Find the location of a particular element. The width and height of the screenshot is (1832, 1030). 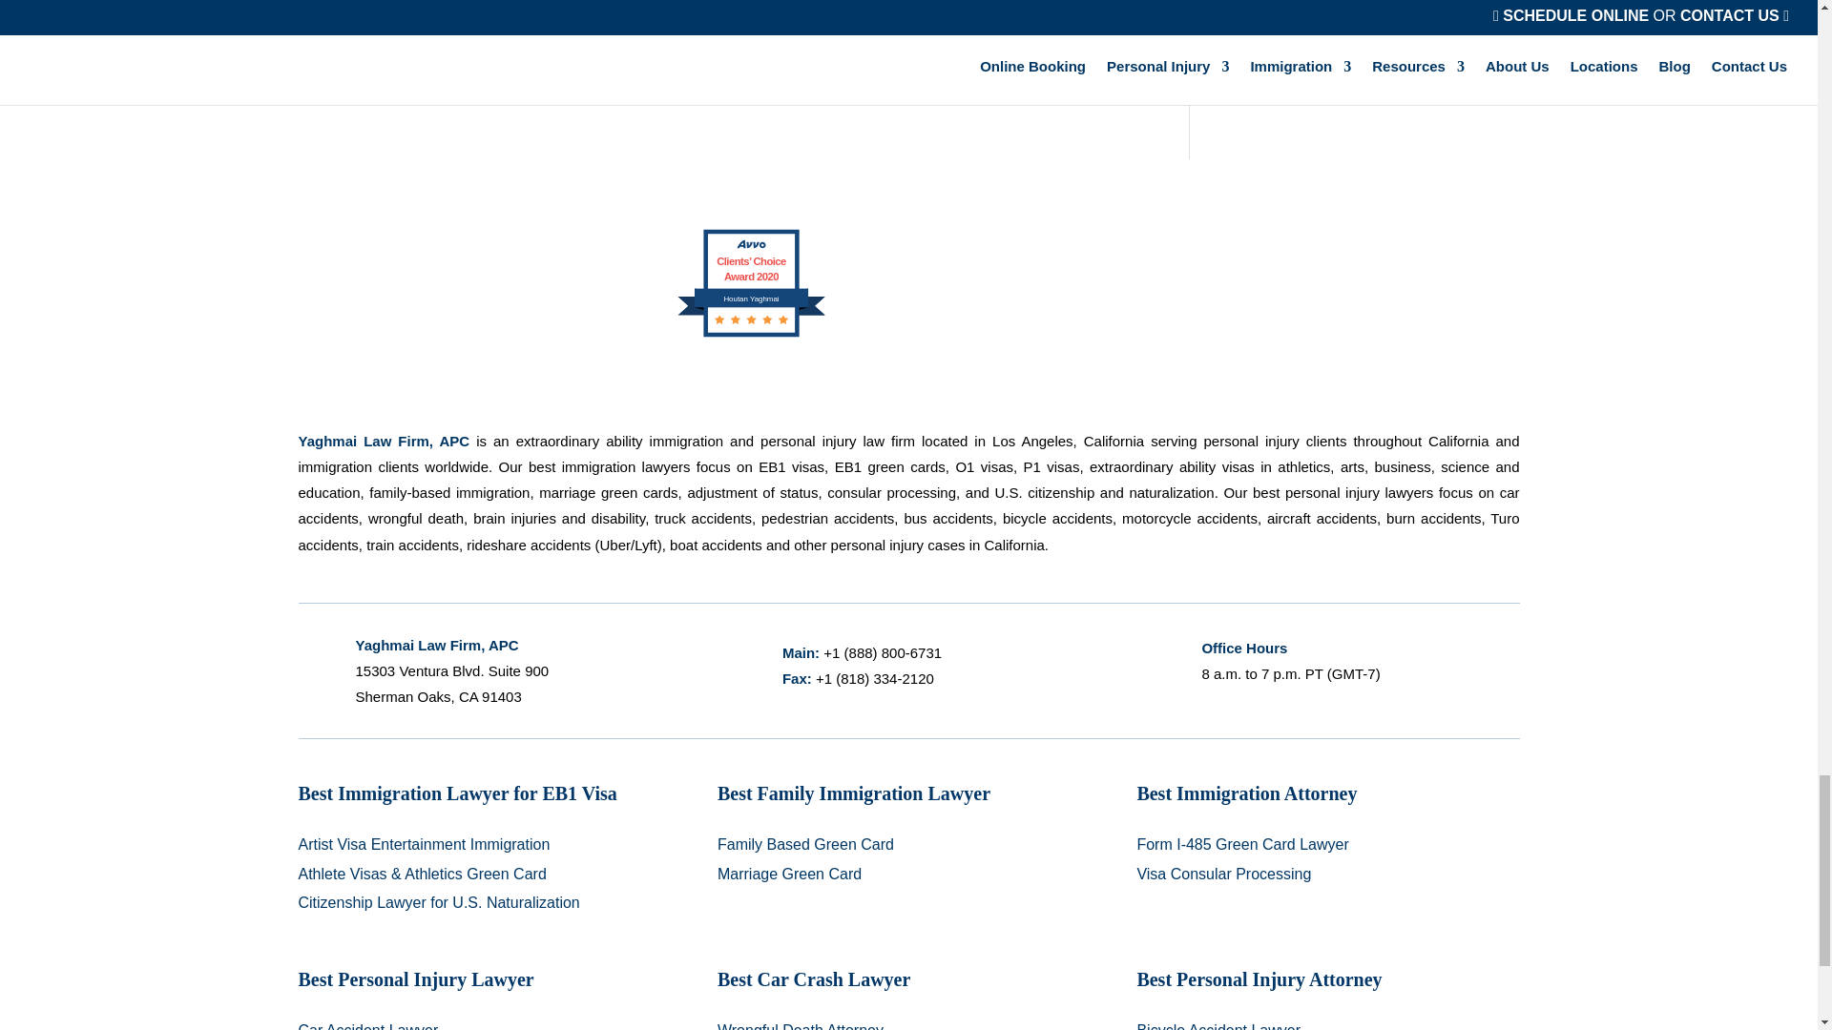

Bicycle Accident Lawyer is located at coordinates (1218, 1026).